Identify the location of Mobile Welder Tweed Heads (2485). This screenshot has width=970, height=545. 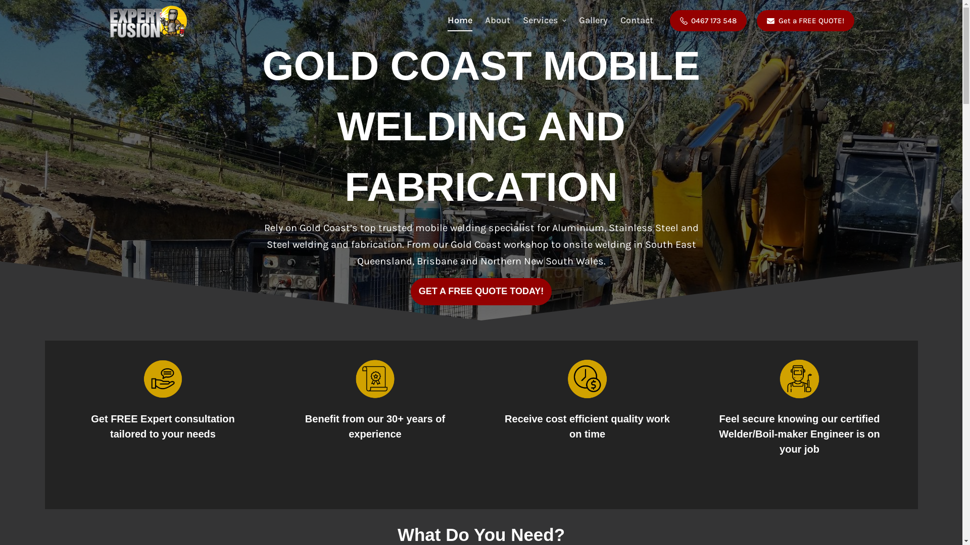
(429, 451).